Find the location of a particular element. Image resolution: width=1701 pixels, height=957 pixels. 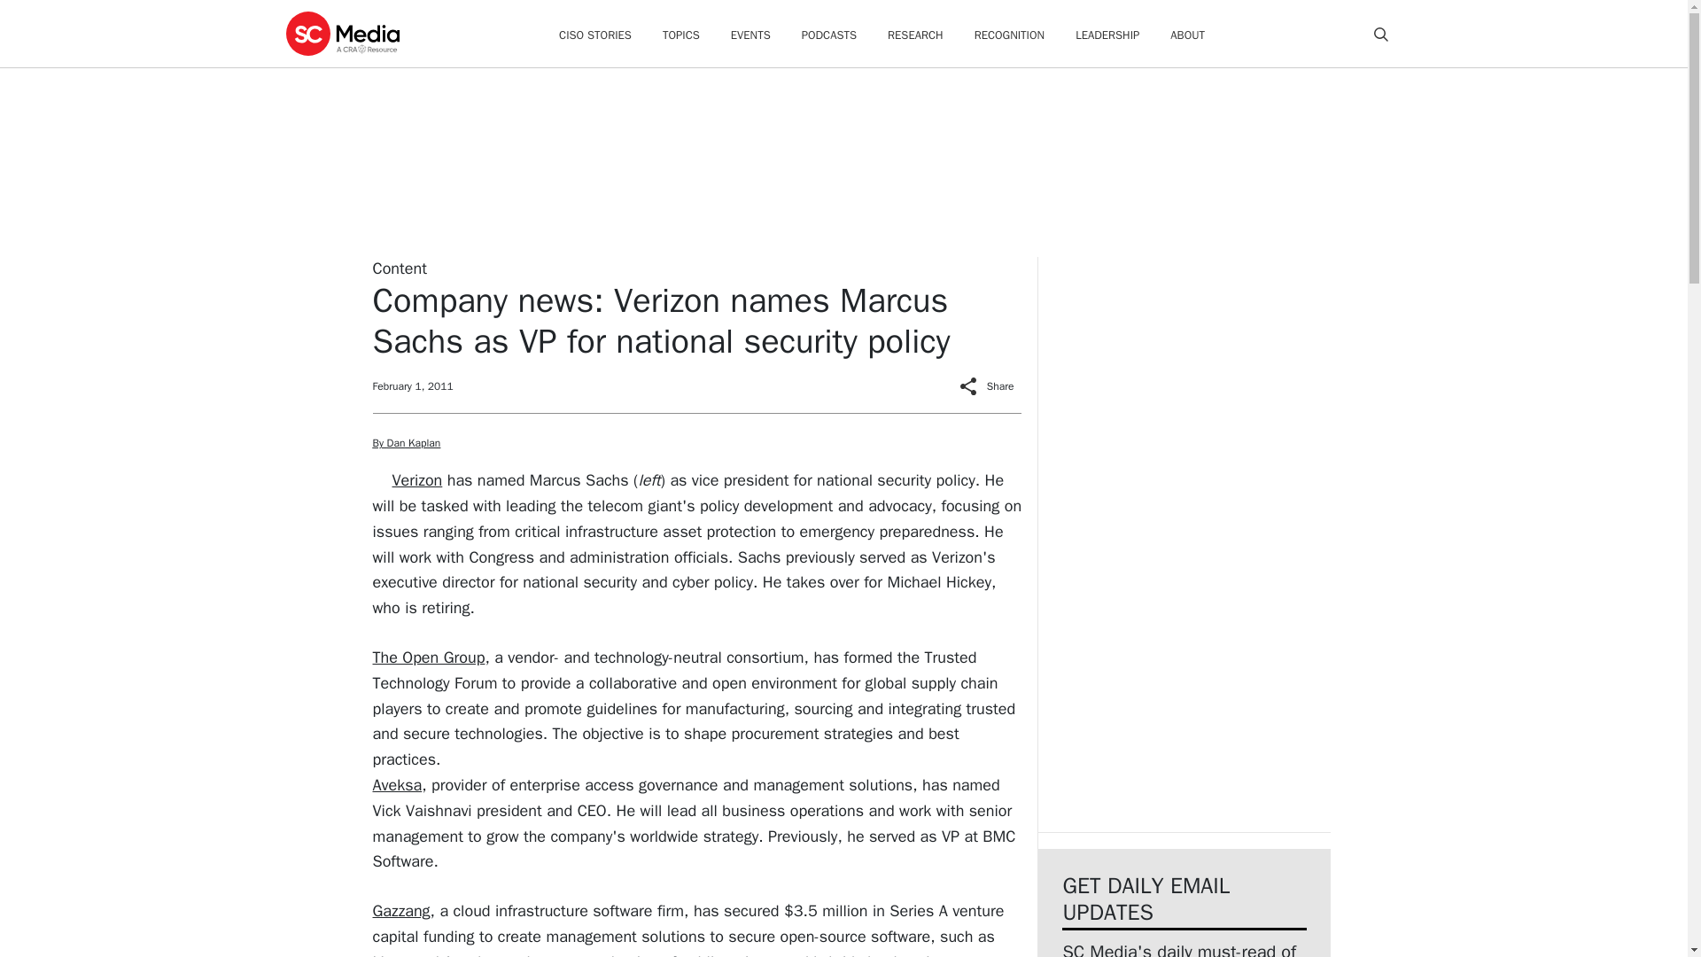

Content is located at coordinates (399, 268).